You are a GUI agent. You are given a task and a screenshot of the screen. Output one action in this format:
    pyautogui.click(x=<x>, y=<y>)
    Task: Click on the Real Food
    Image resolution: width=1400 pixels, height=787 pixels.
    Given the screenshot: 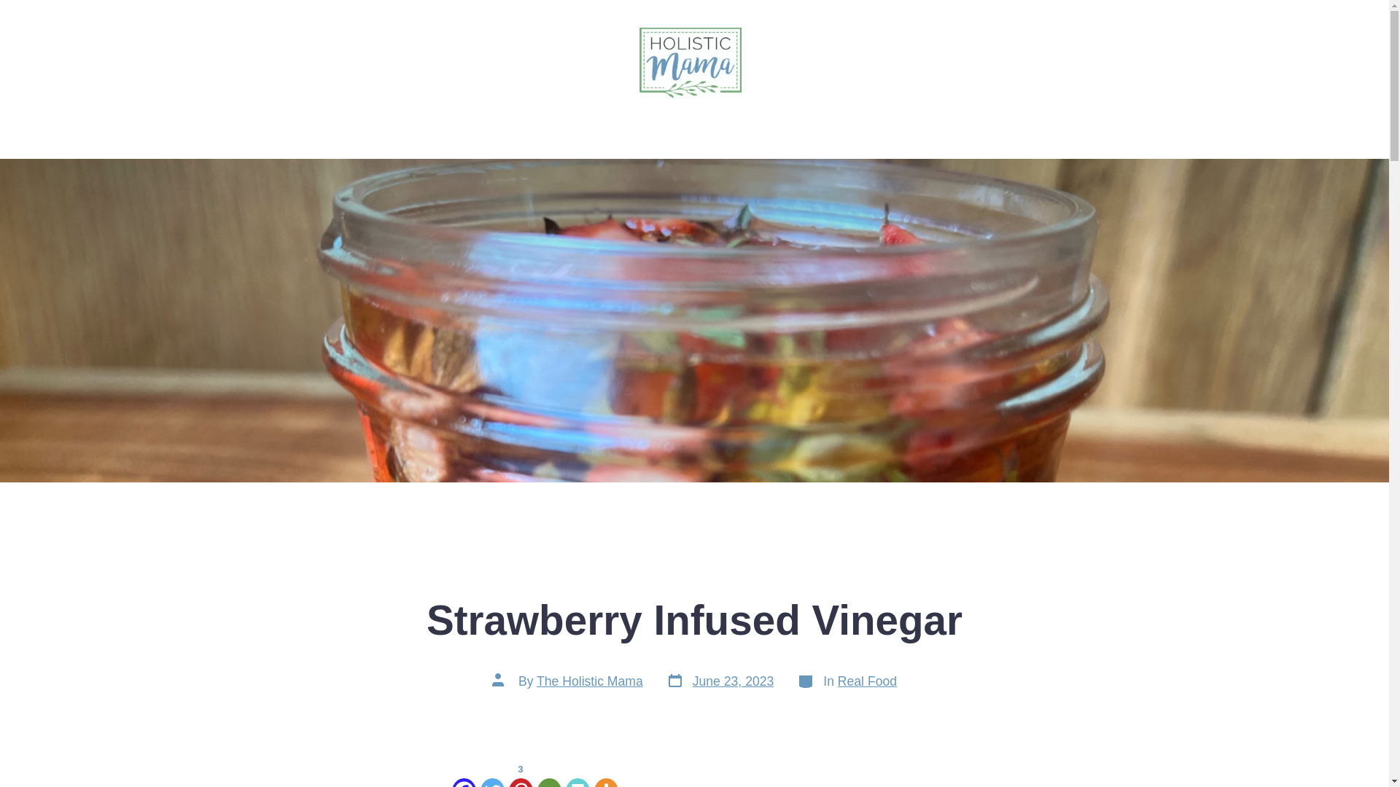 What is the action you would take?
    pyautogui.click(x=748, y=120)
    